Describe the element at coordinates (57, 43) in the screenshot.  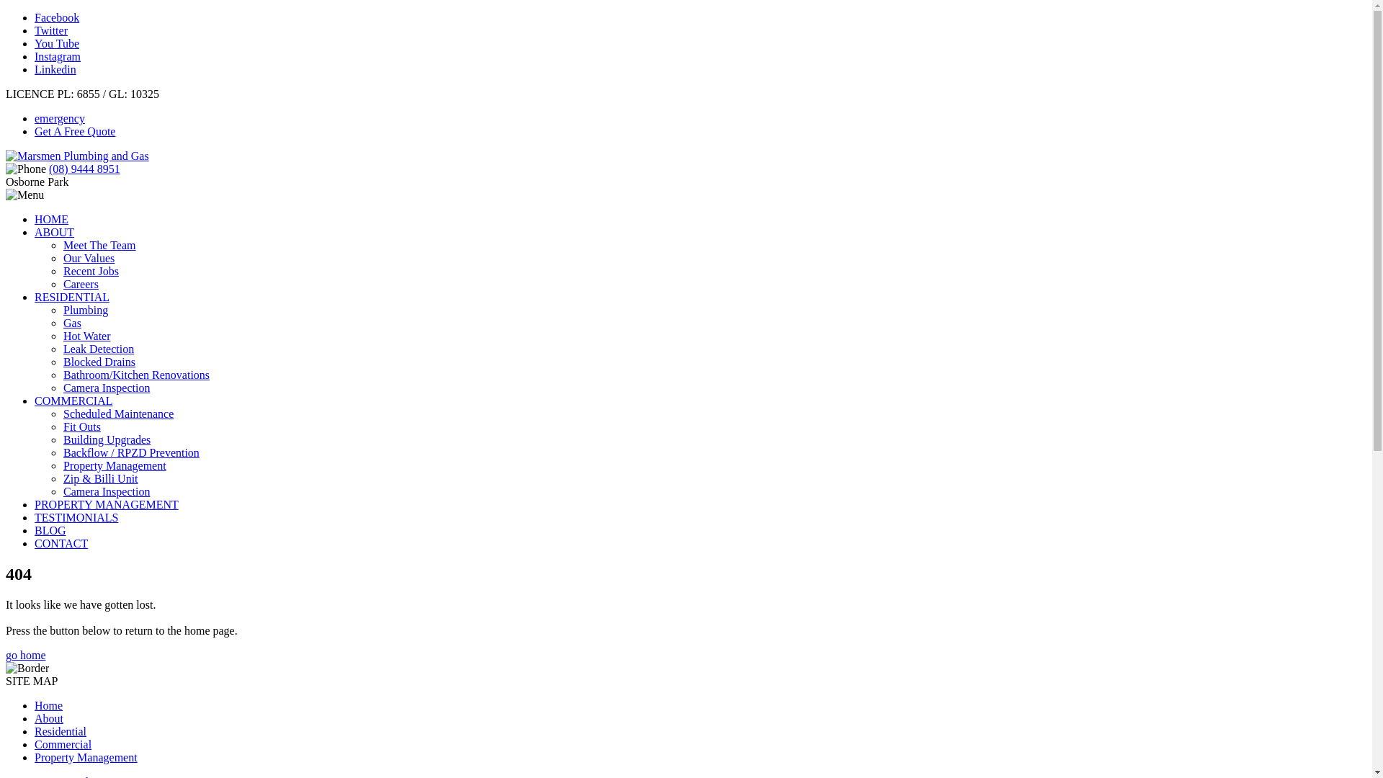
I see `You Tube` at that location.